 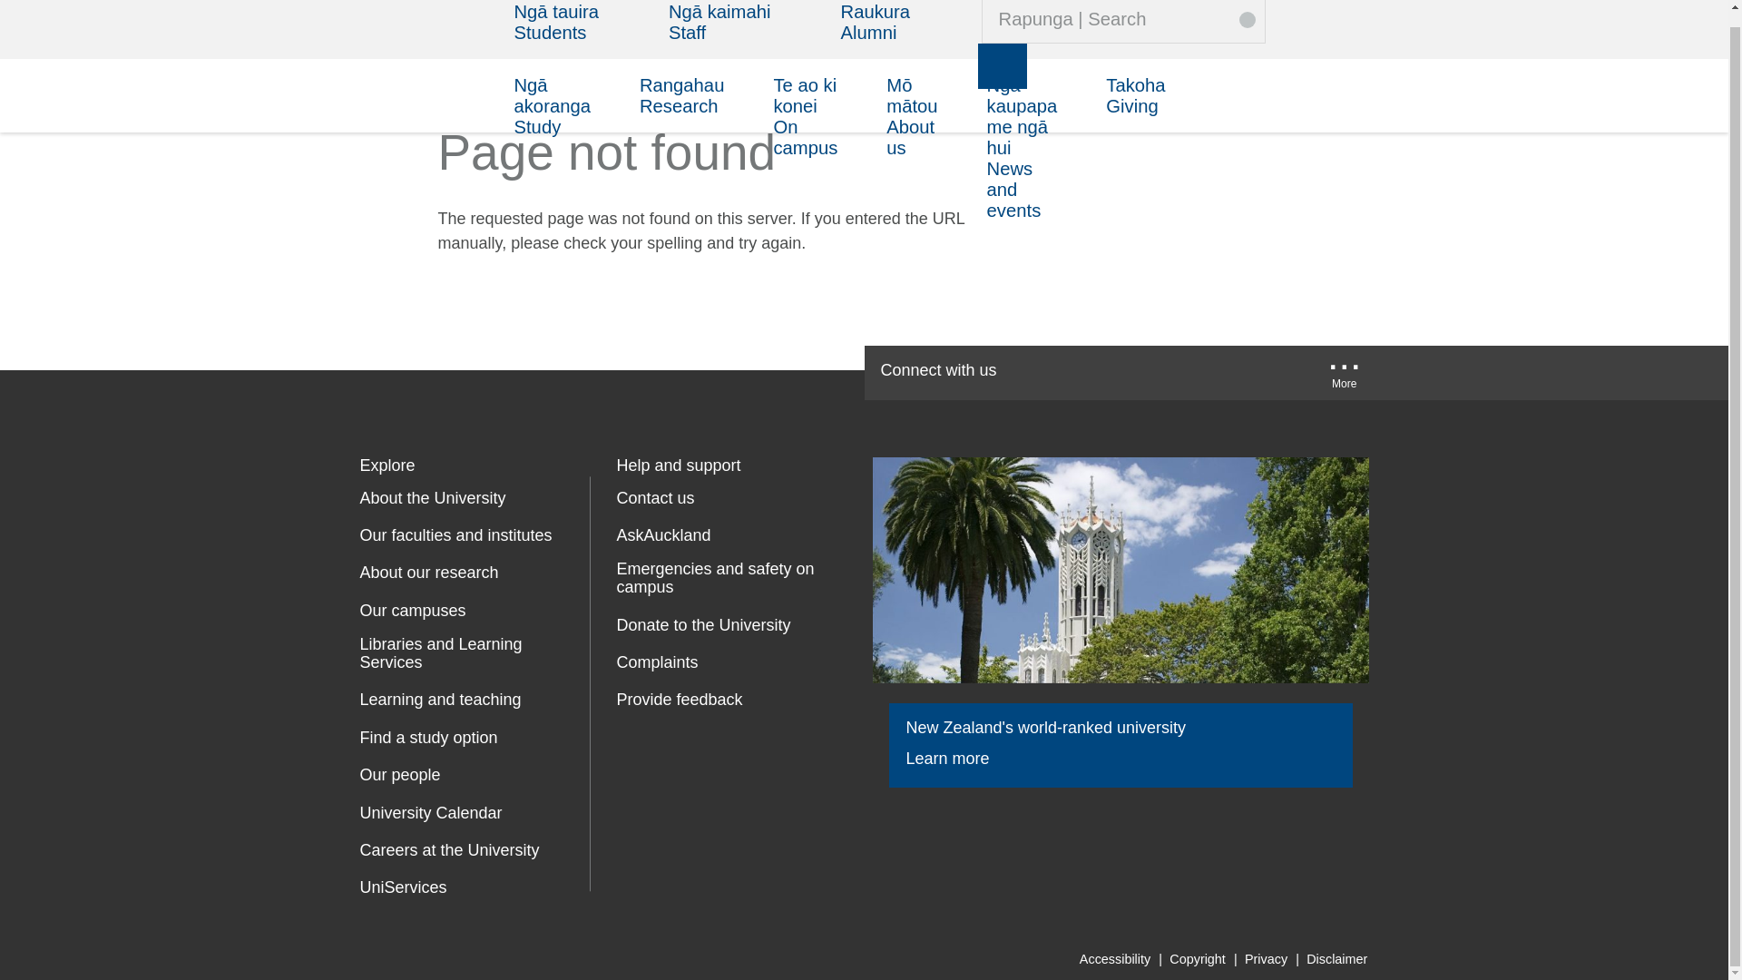 I want to click on Learn more, so click(x=960, y=759).